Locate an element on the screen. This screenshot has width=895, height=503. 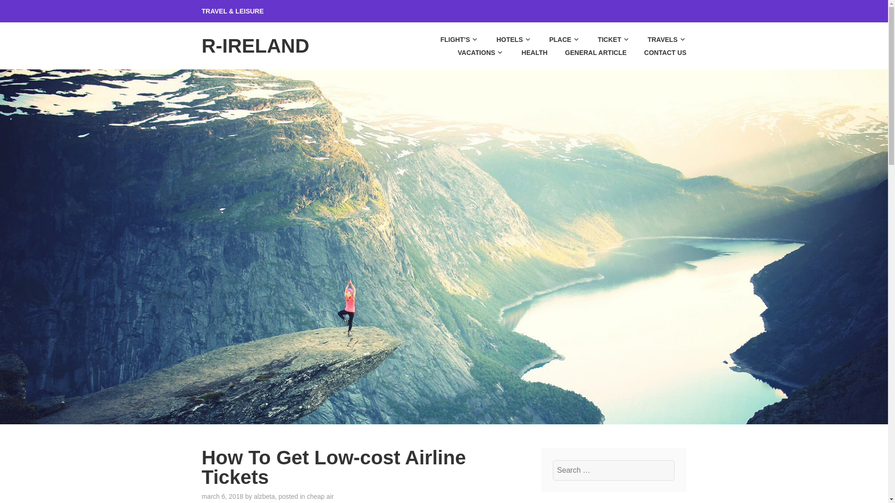
CONTACT US is located at coordinates (657, 53).